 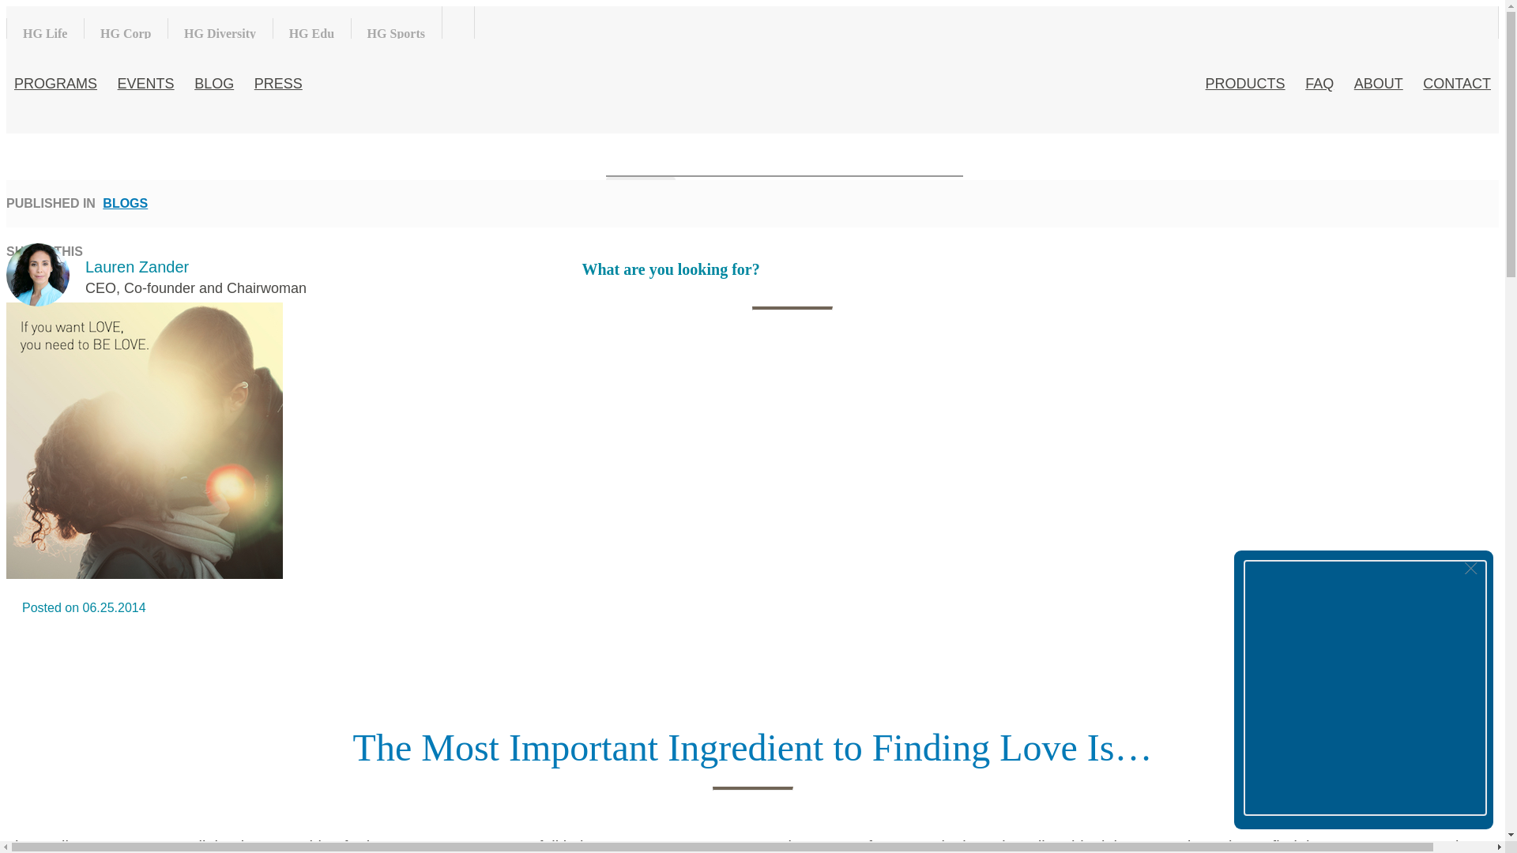 What do you see at coordinates (1379, 83) in the screenshot?
I see `ABOUT` at bounding box center [1379, 83].